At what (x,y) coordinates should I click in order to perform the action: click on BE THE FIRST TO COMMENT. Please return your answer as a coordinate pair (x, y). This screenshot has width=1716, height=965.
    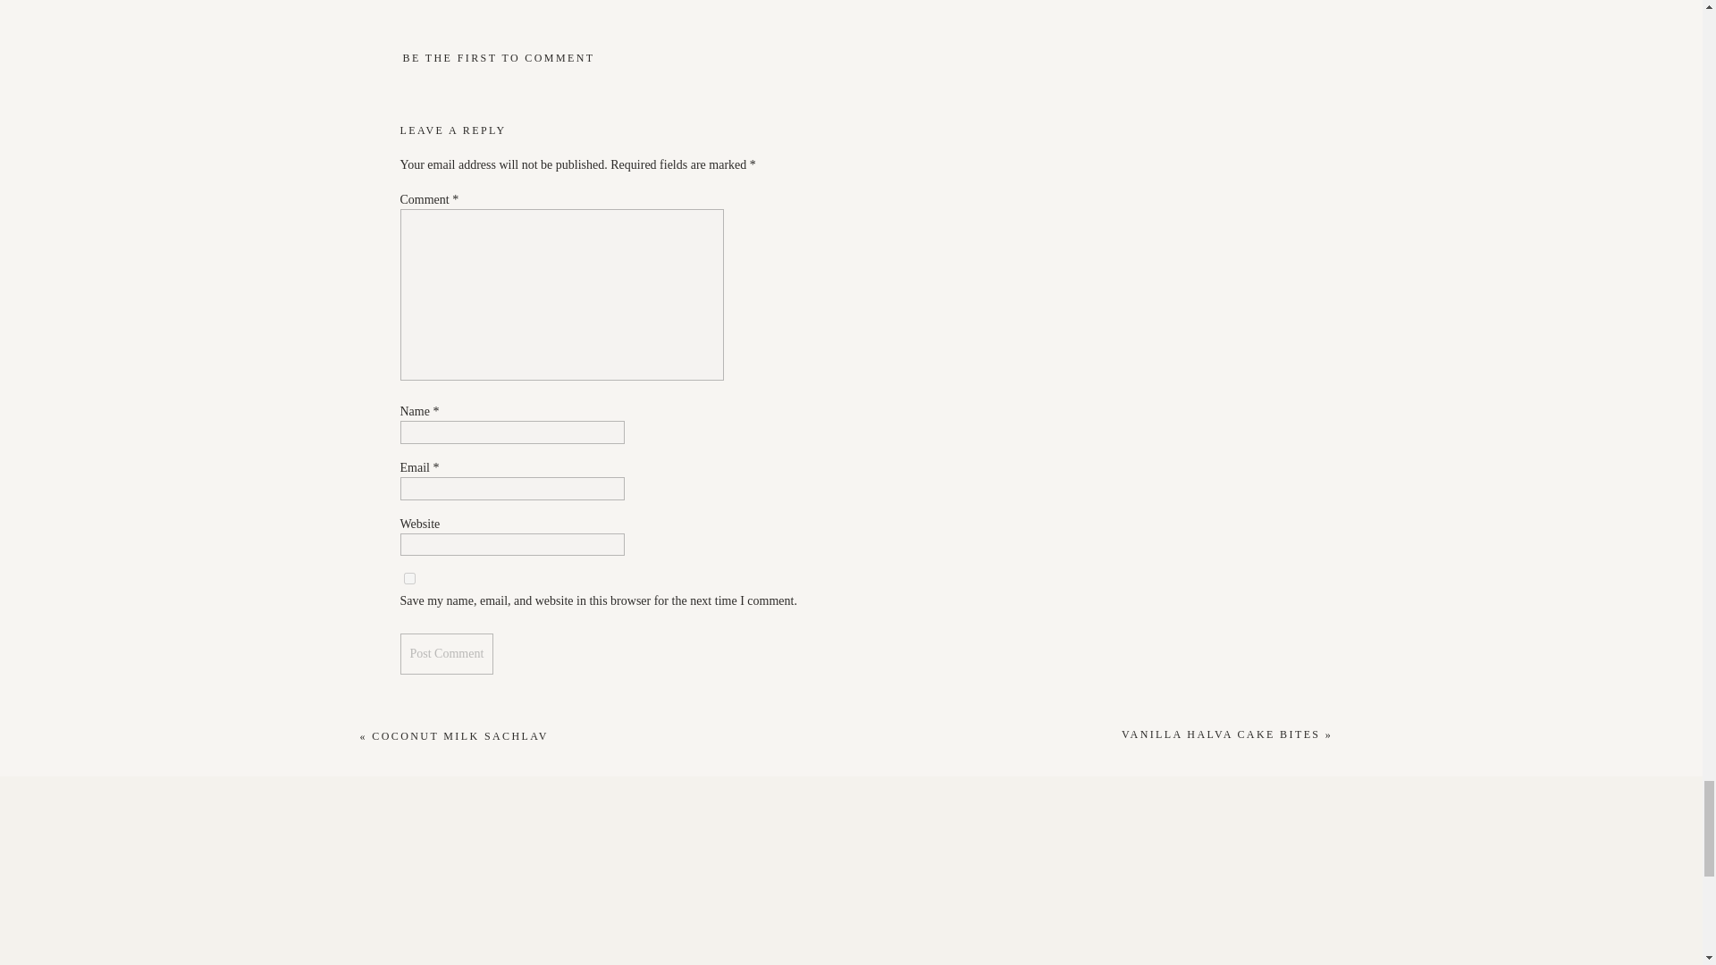
    Looking at the image, I should click on (497, 58).